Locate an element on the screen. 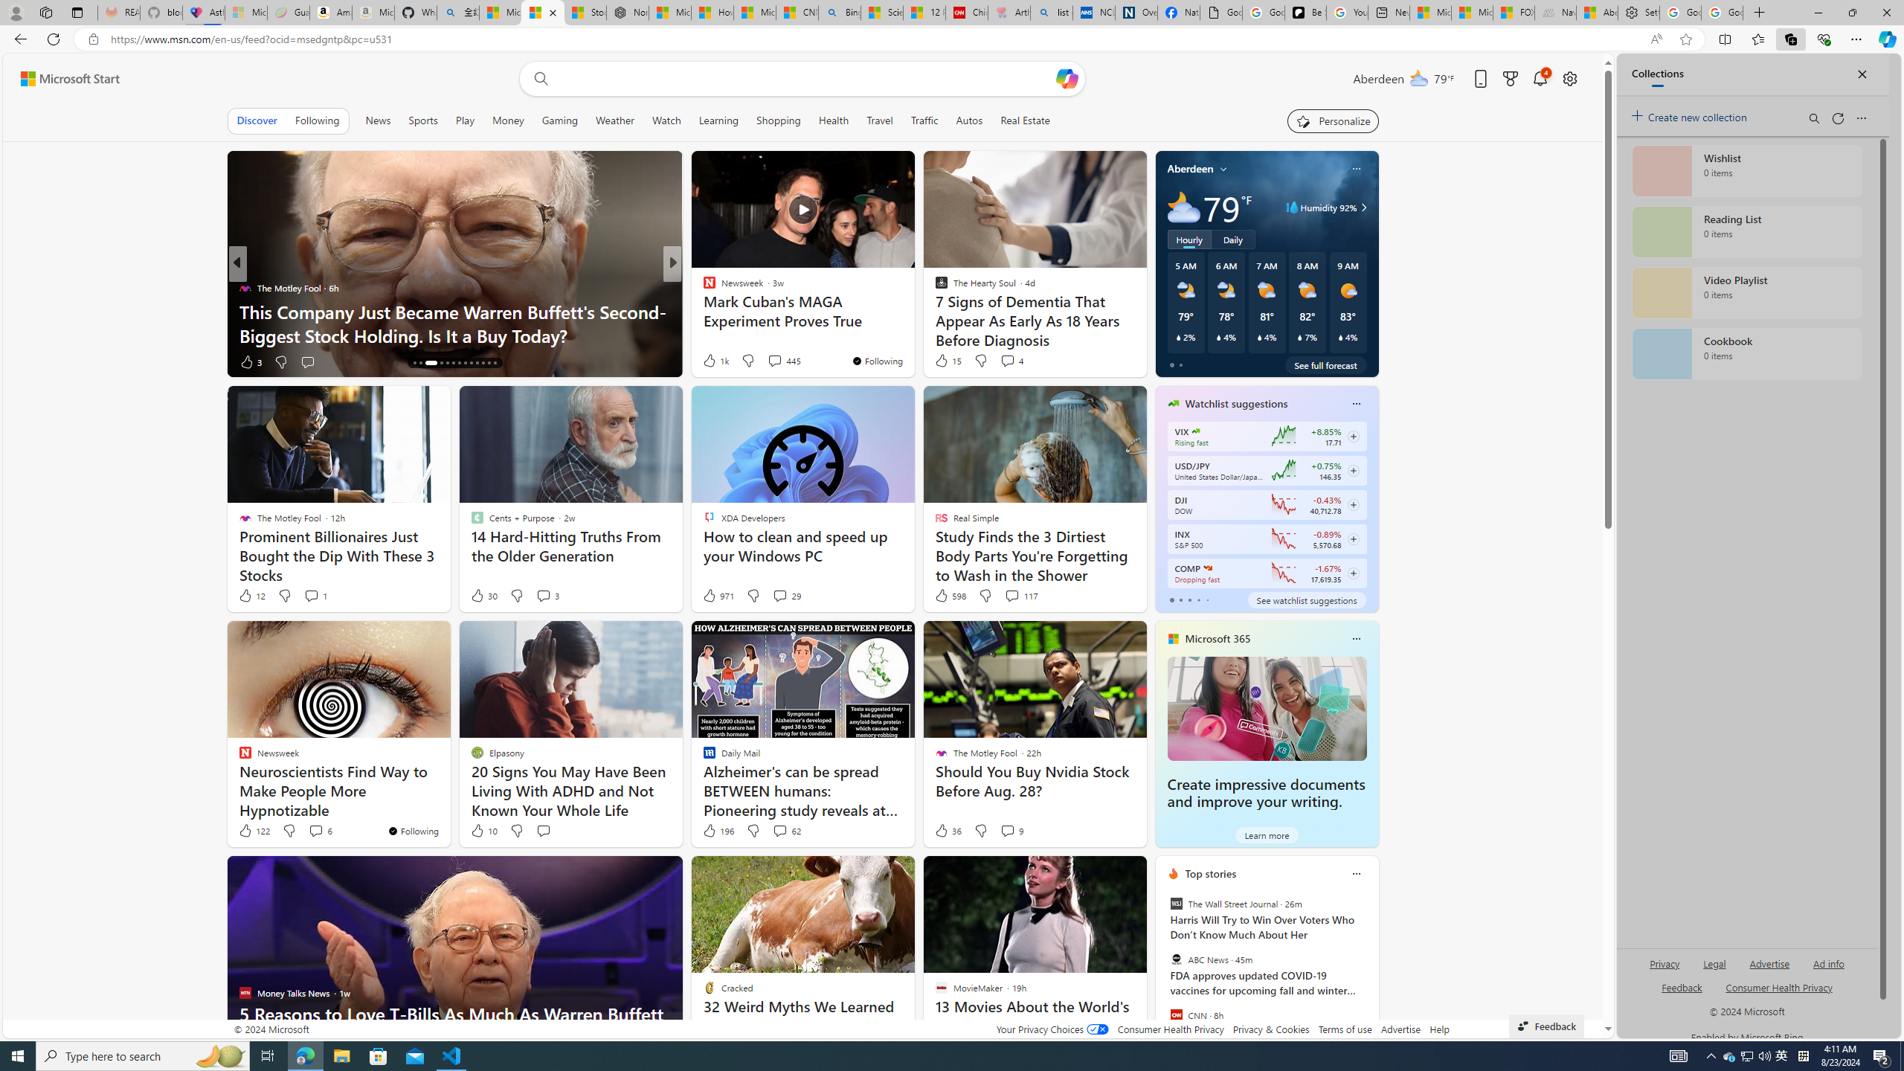 This screenshot has width=1904, height=1071. Humidity 92% is located at coordinates (1361, 208).